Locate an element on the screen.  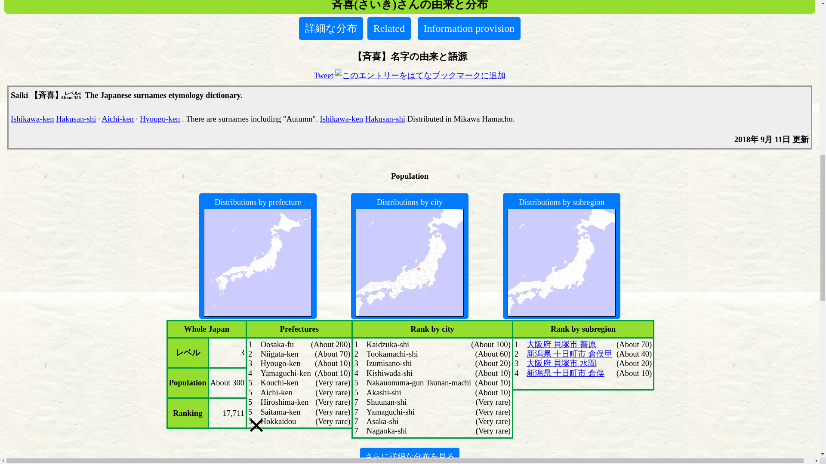
Ishikawa-ken is located at coordinates (32, 119).